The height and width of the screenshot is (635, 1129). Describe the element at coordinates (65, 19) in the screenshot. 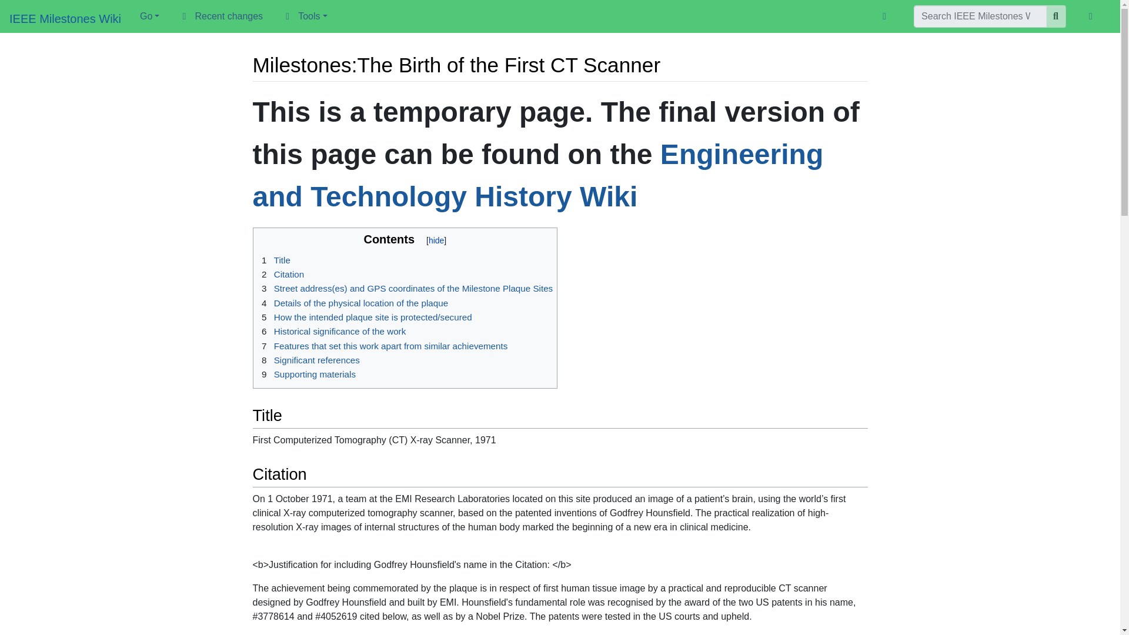

I see `Visit the main page` at that location.